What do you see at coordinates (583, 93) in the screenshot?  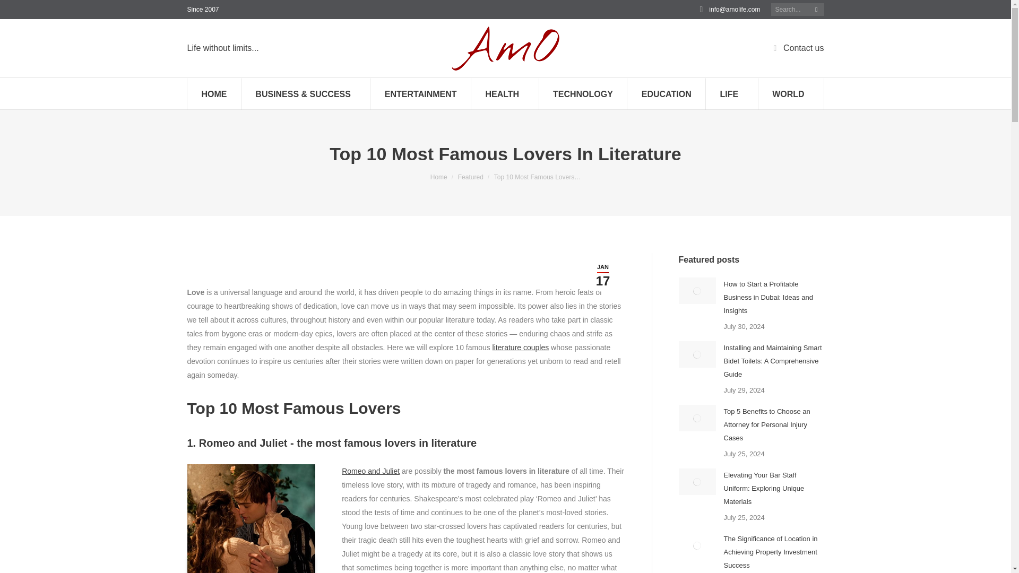 I see `TECHNOLOGY` at bounding box center [583, 93].